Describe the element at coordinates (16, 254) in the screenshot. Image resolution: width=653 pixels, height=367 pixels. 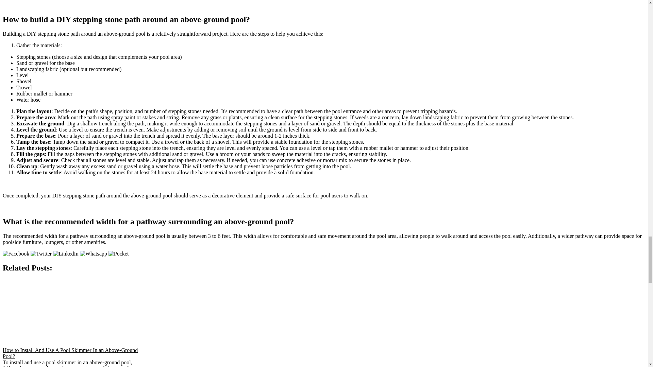
I see `Facebook` at that location.